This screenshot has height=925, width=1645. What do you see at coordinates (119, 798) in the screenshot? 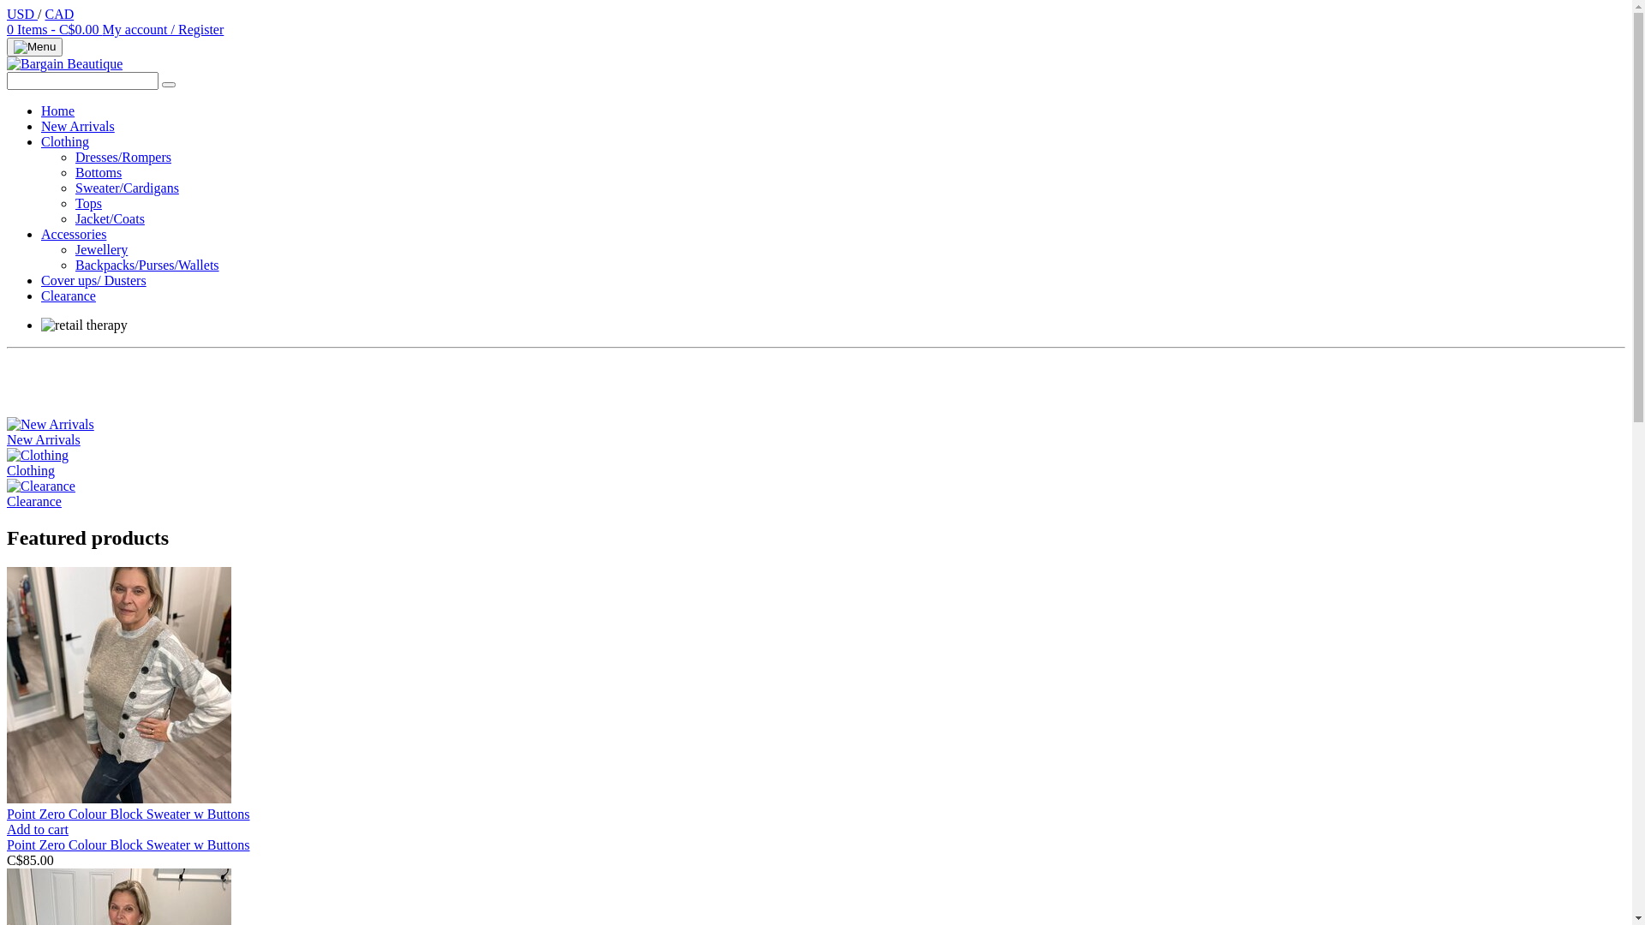
I see `Point Zero Point Zero Colour Block Sweater w Buttons` at bounding box center [119, 798].